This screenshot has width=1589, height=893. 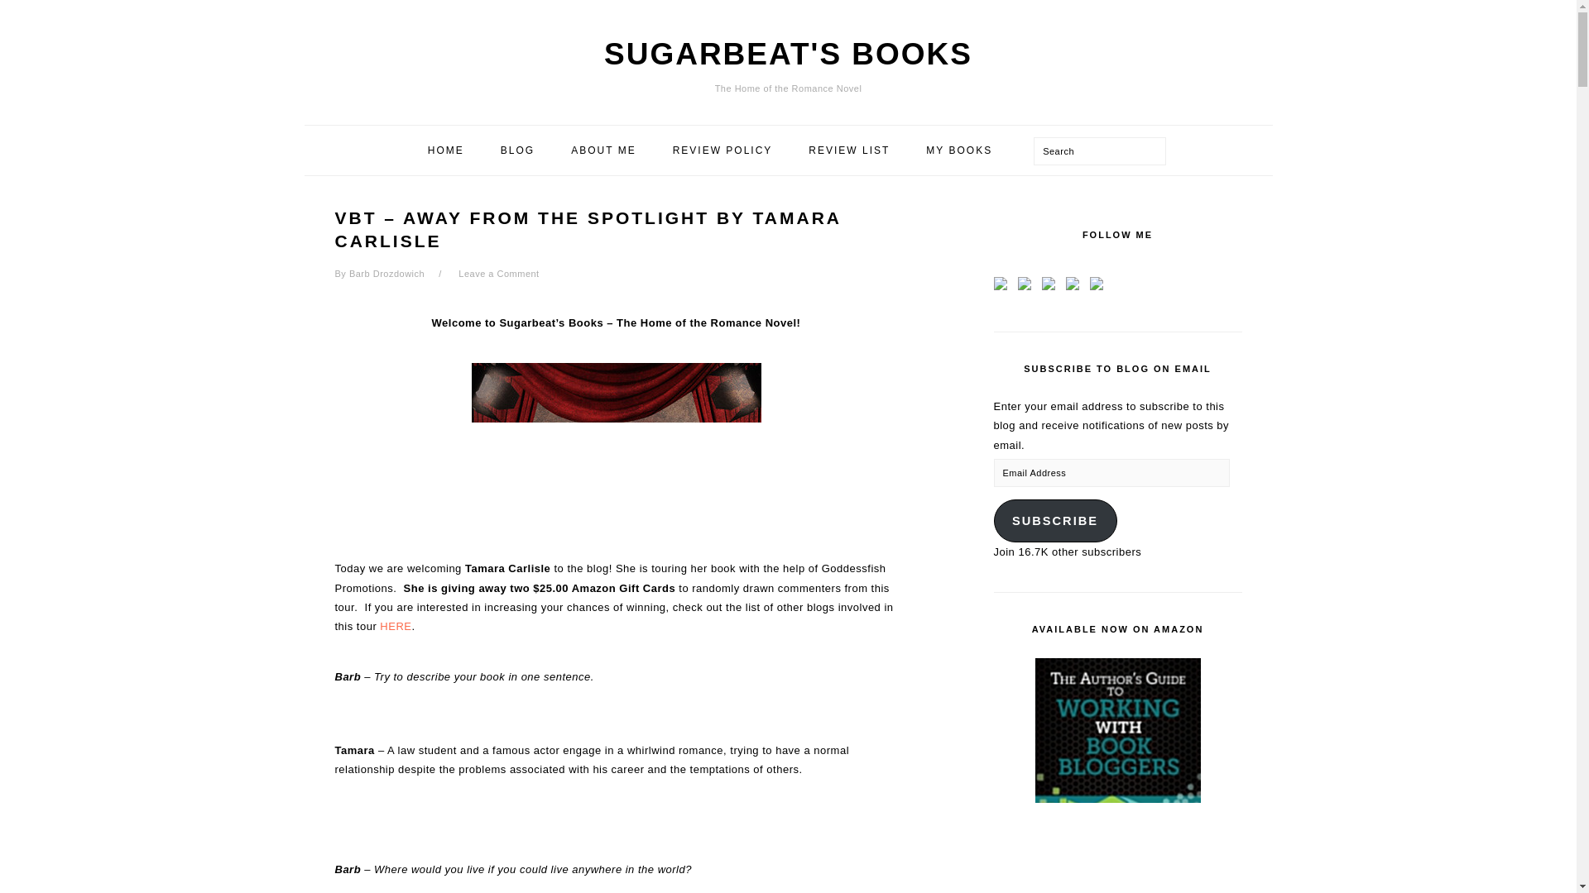 I want to click on MY BOOKS, so click(x=958, y=150).